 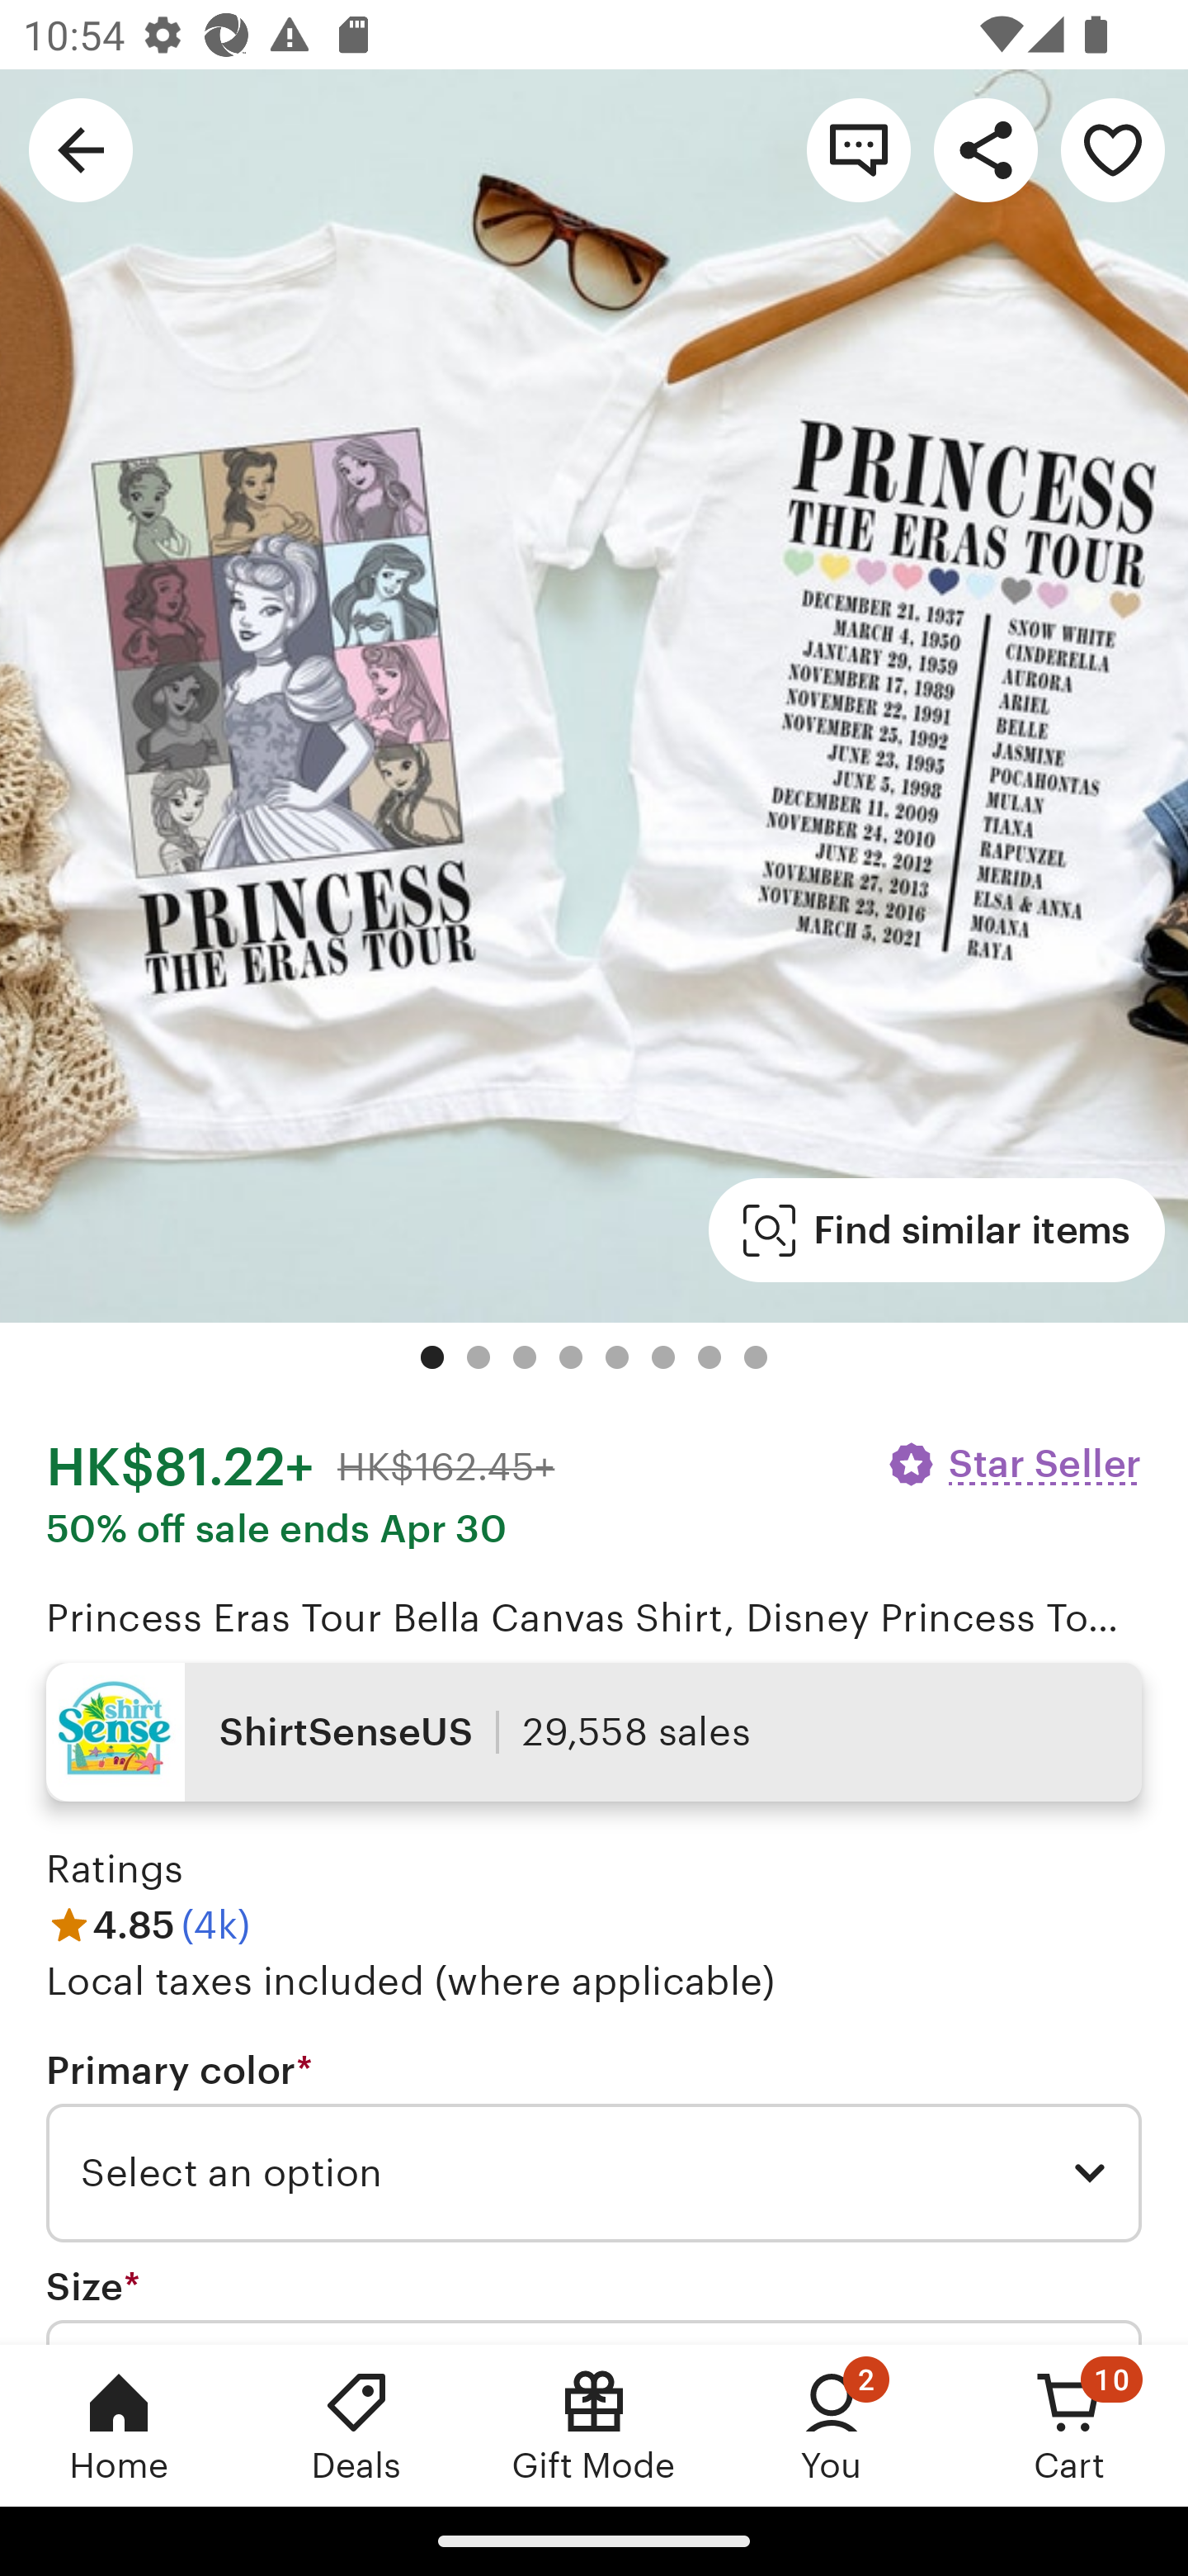 What do you see at coordinates (1013, 1464) in the screenshot?
I see `Star Seller` at bounding box center [1013, 1464].